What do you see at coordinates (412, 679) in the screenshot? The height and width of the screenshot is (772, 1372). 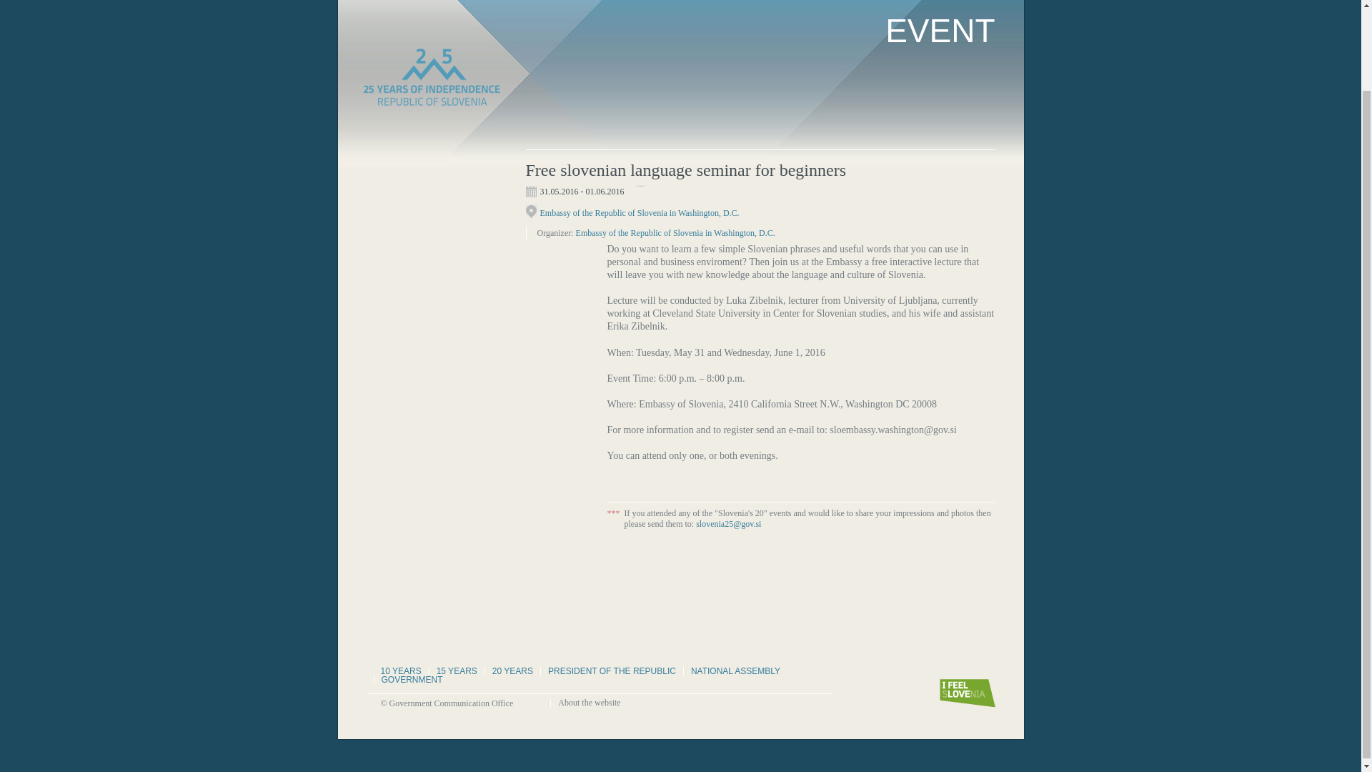 I see `GOVERNMENT` at bounding box center [412, 679].